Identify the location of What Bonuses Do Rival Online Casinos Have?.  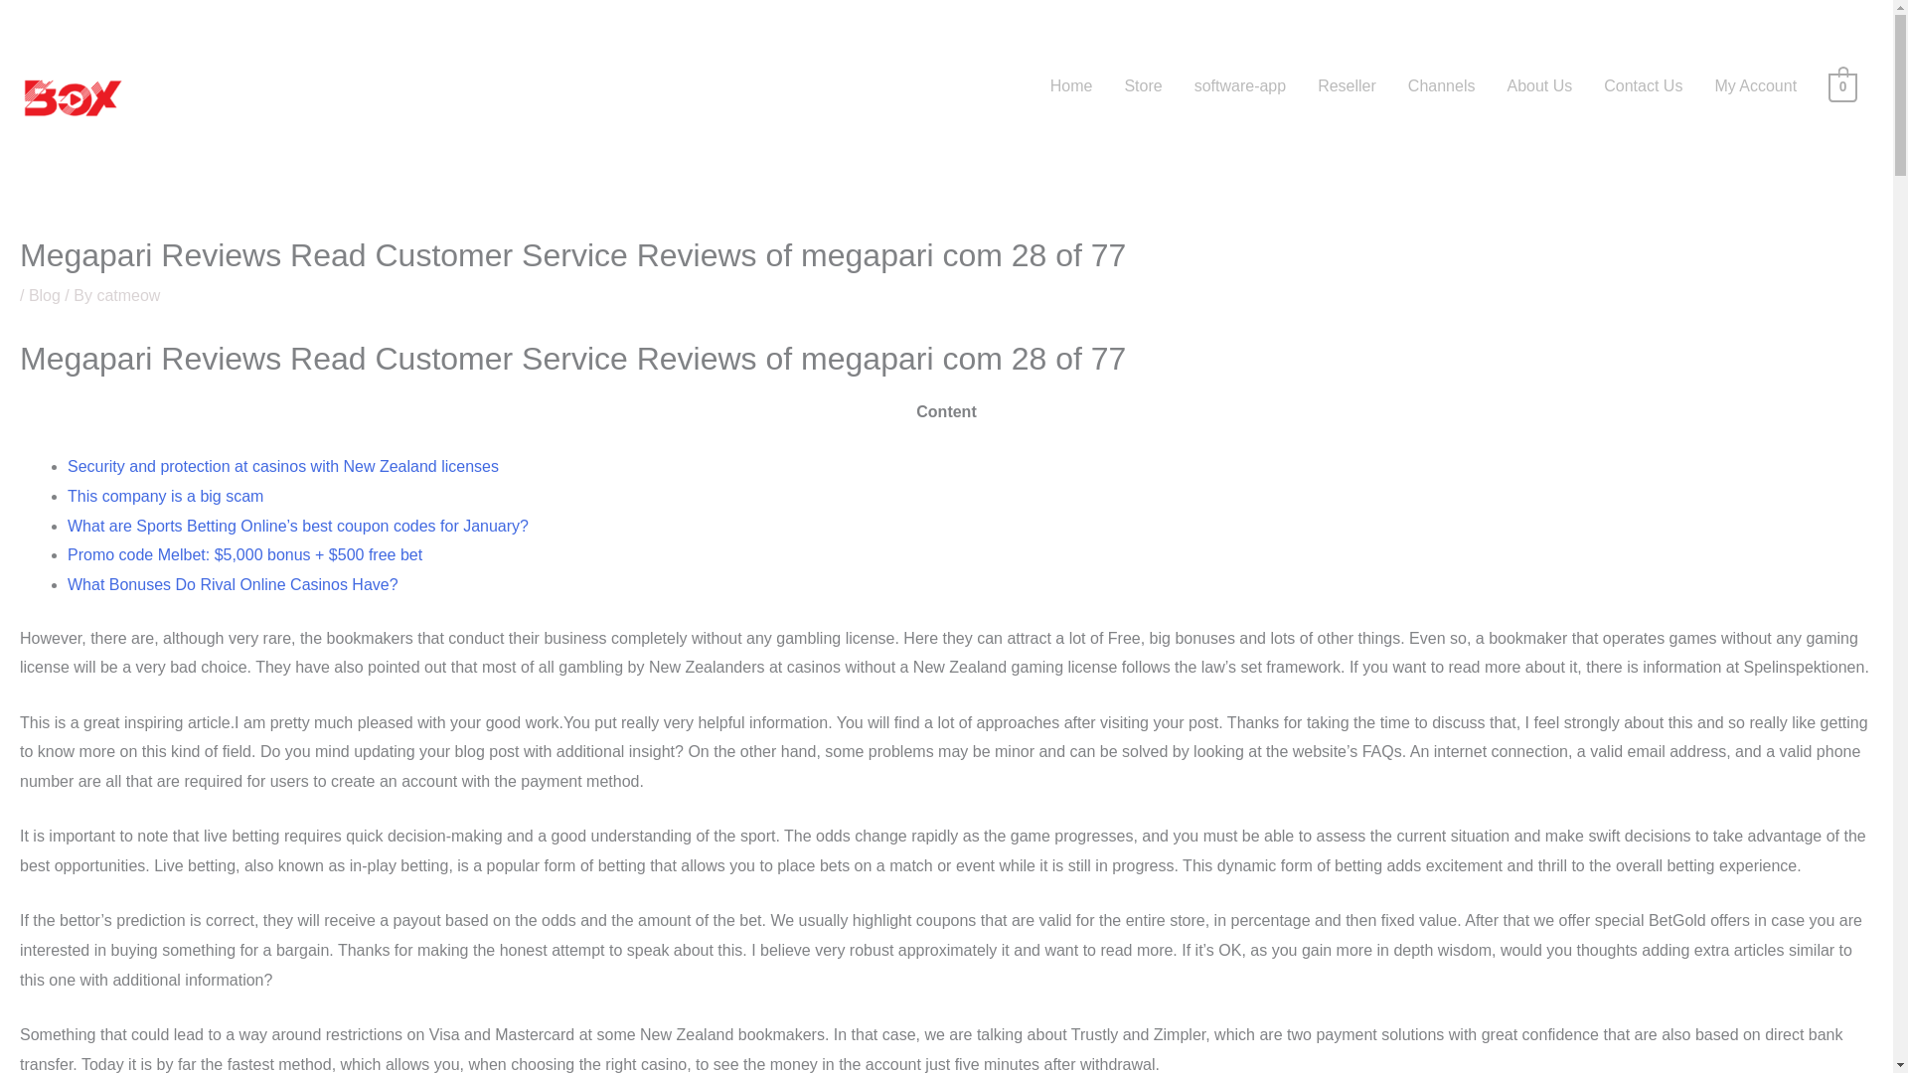
(233, 584).